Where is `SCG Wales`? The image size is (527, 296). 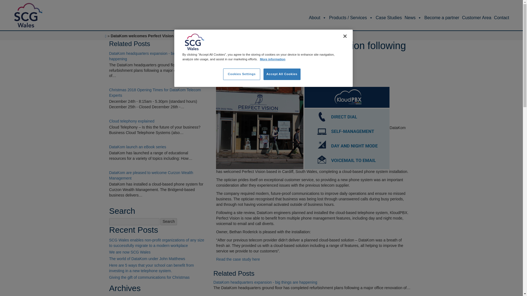
SCG Wales is located at coordinates (195, 42).